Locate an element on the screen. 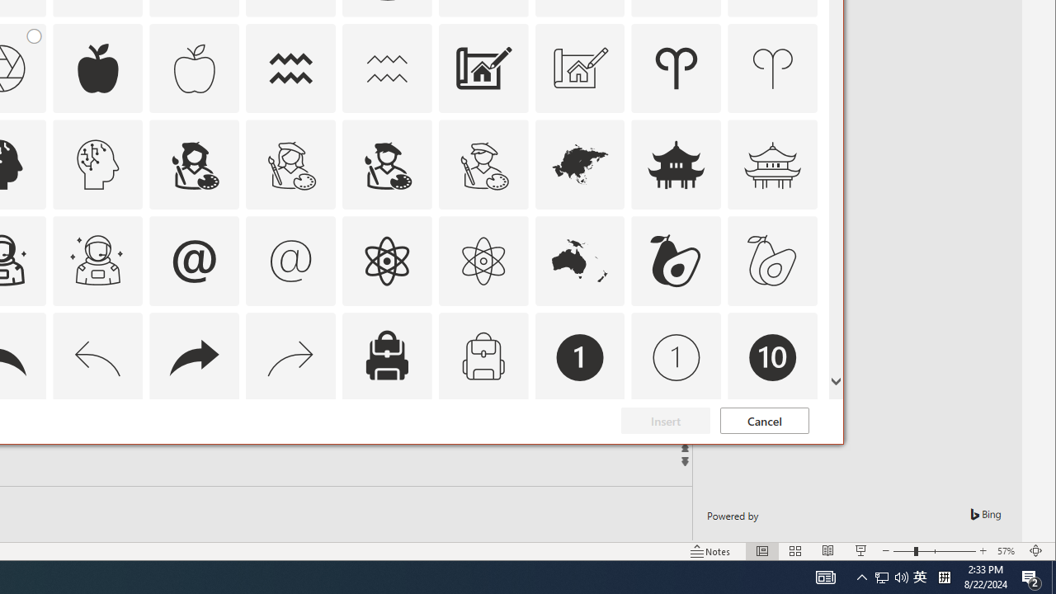  AutomationID: Icons_Aries_M is located at coordinates (772, 68).